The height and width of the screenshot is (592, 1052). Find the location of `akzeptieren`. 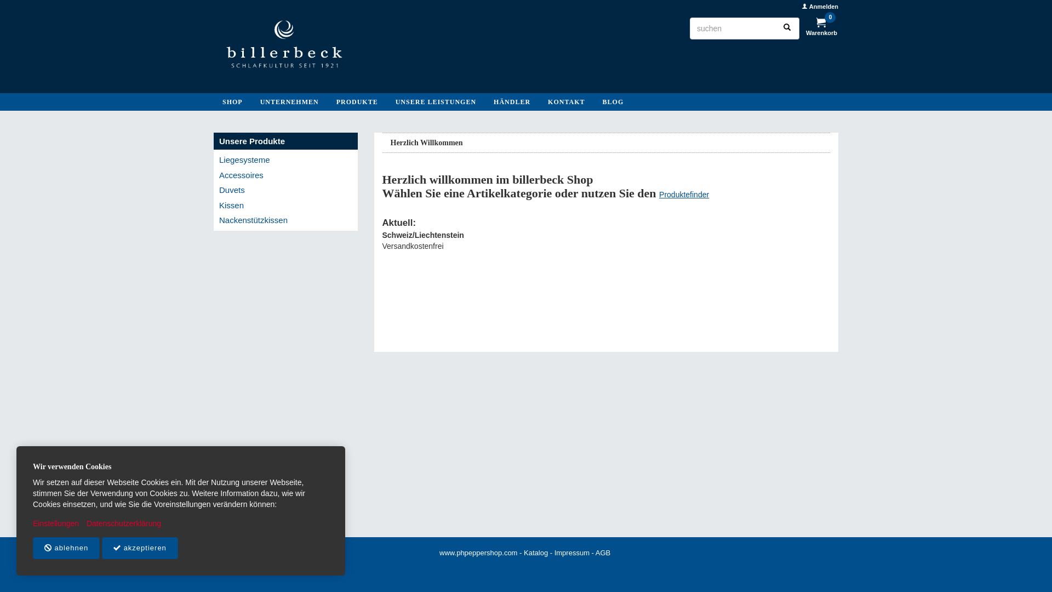

akzeptieren is located at coordinates (140, 548).